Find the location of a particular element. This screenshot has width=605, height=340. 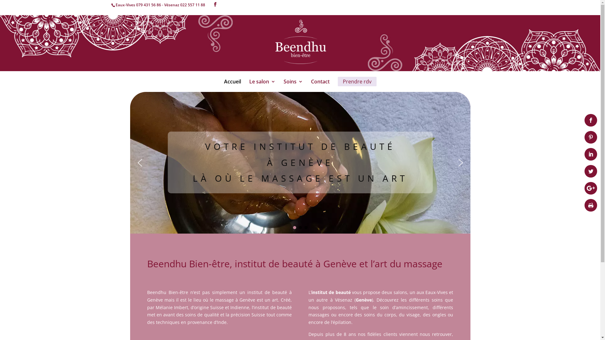

Prendre rdv is located at coordinates (357, 86).